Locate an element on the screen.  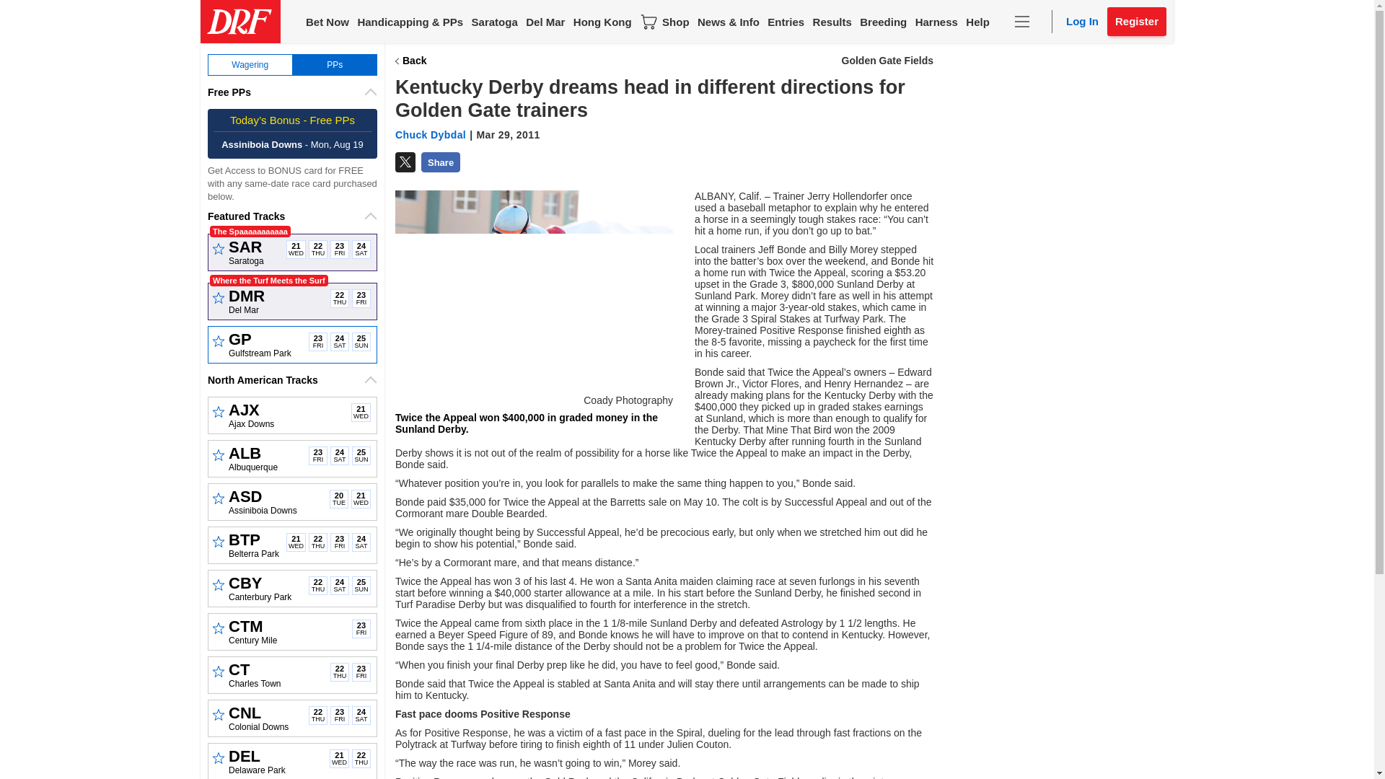
Help is located at coordinates (977, 22).